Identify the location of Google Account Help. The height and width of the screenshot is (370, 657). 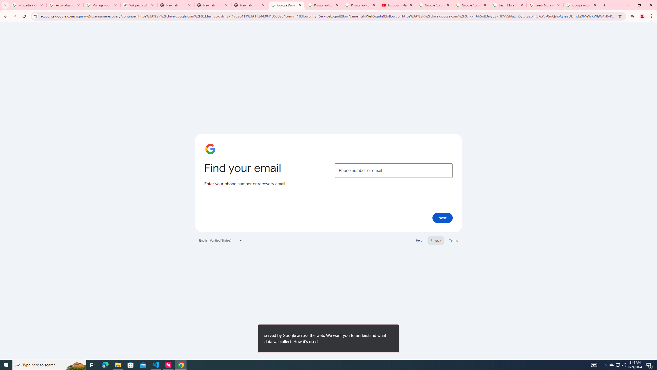
(471, 5).